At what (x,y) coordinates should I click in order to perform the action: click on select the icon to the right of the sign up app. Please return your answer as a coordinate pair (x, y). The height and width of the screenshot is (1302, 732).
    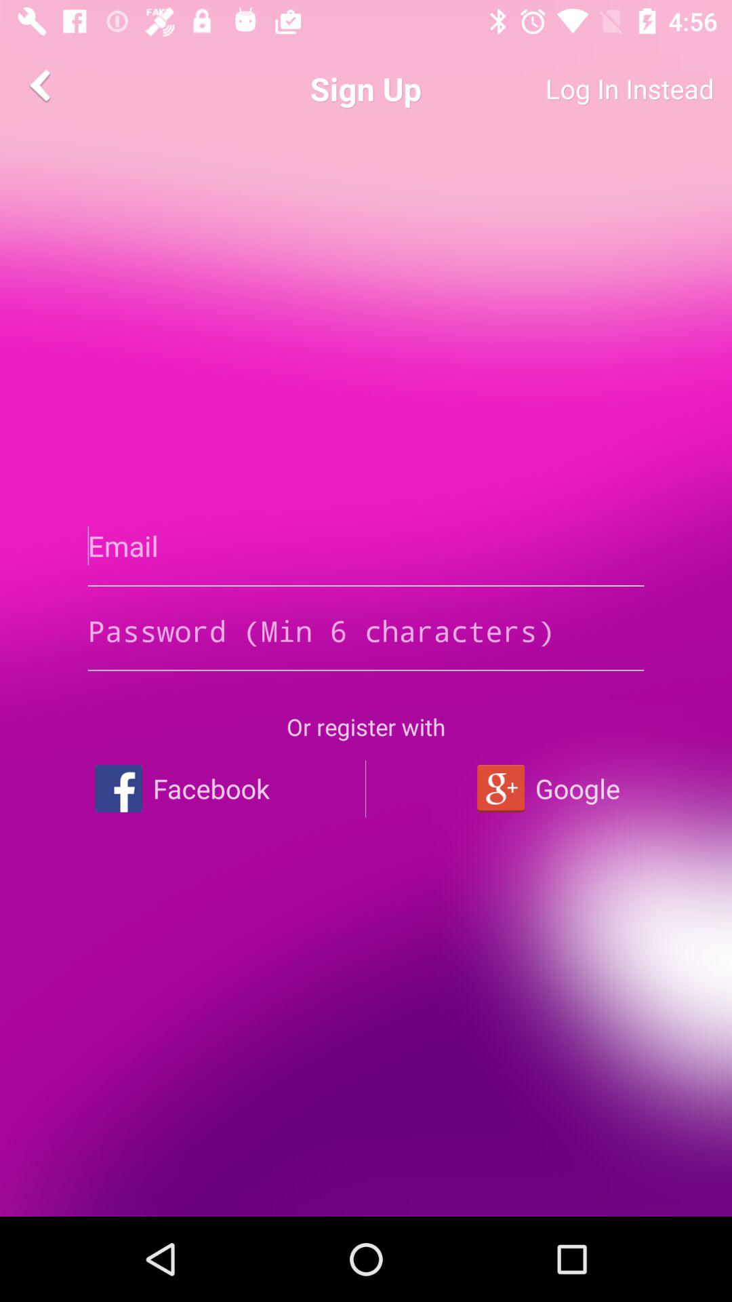
    Looking at the image, I should click on (580, 88).